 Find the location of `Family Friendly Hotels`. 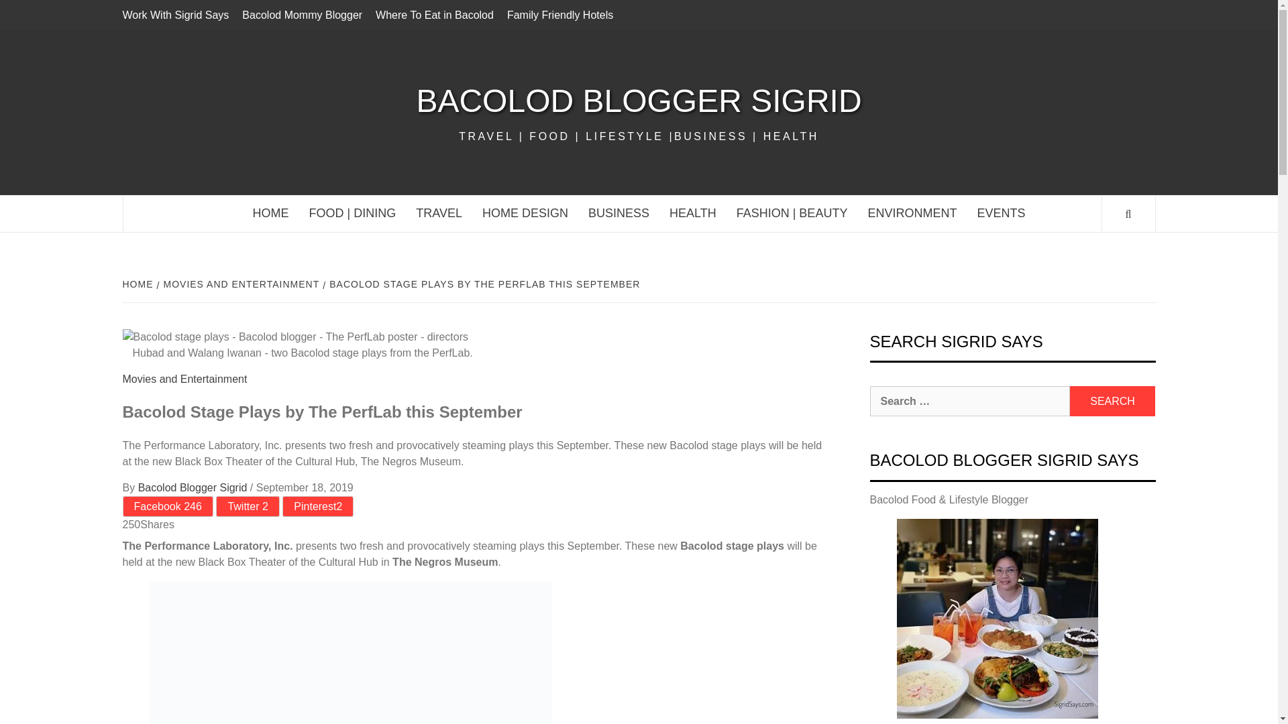

Family Friendly Hotels is located at coordinates (559, 15).